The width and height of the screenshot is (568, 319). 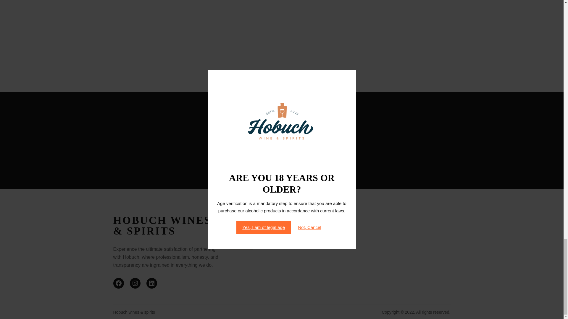 I want to click on E-SHOP, so click(x=238, y=242).